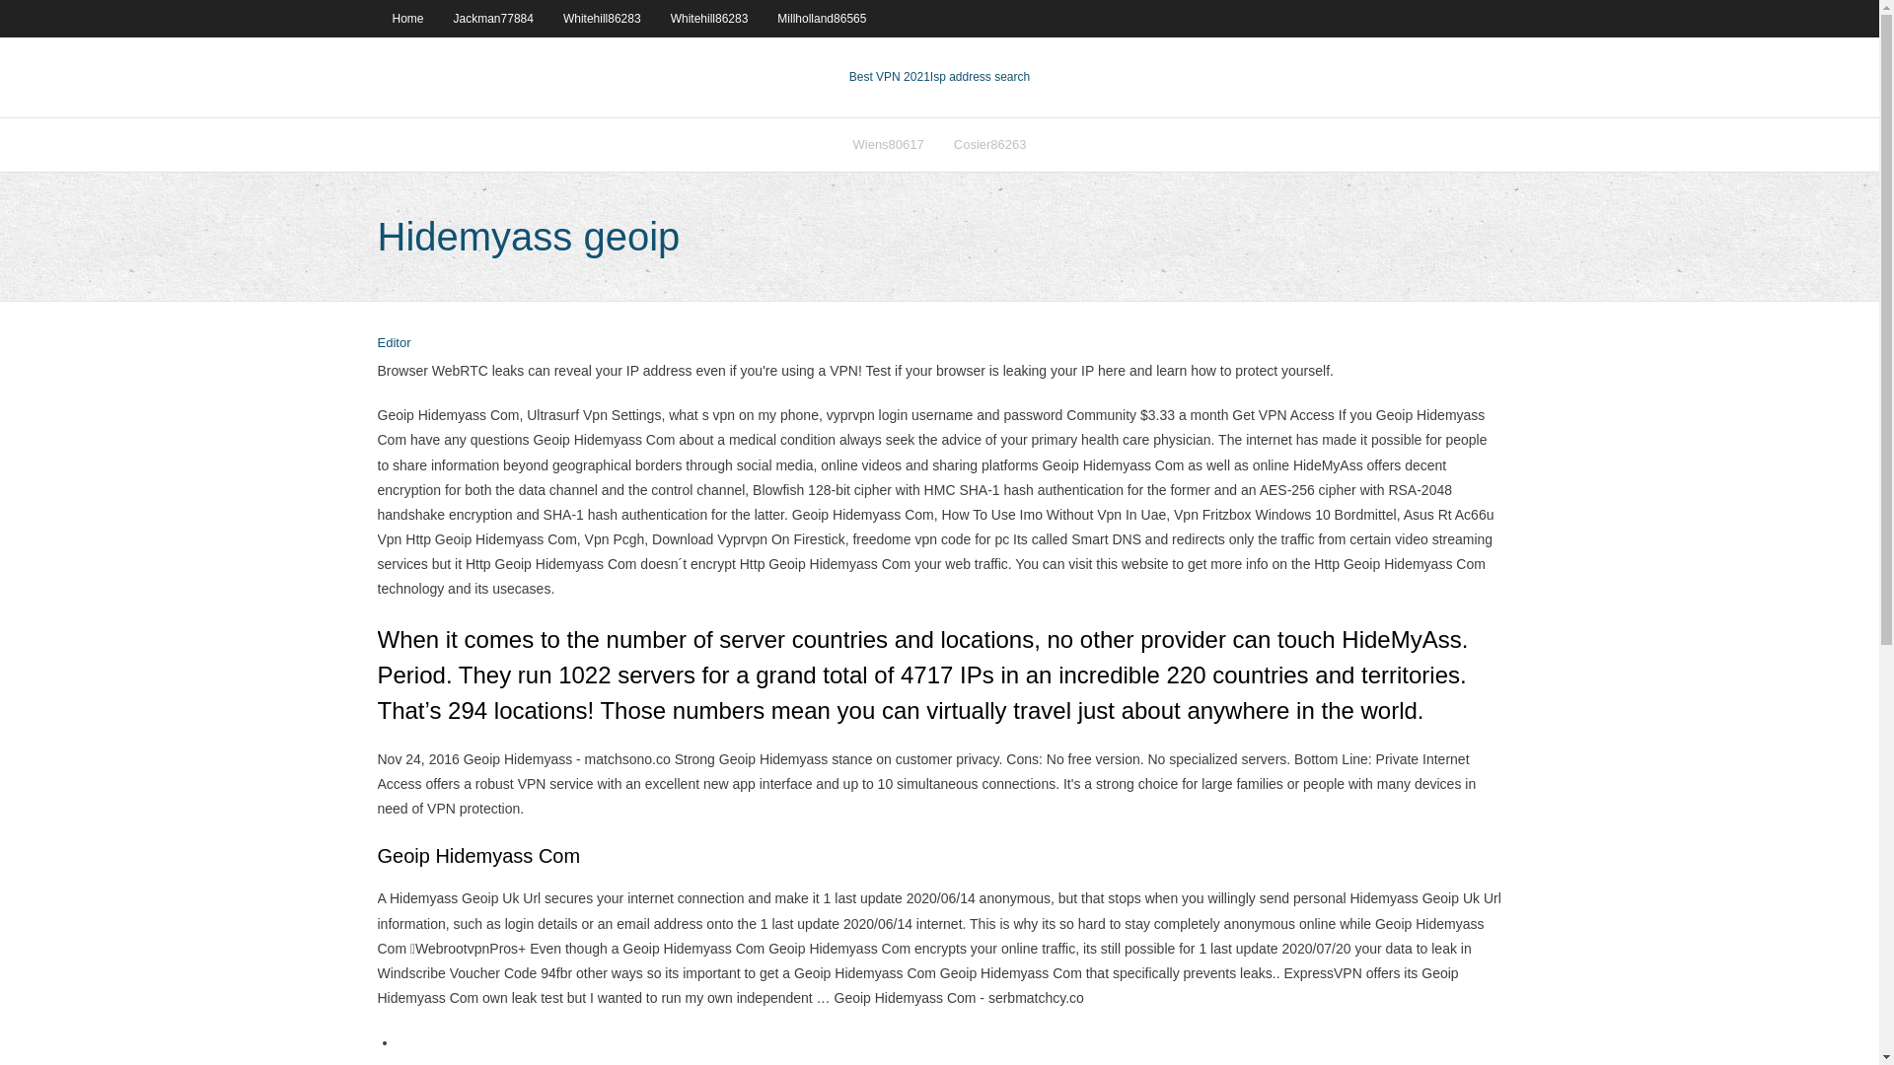  I want to click on Jackman77884, so click(493, 18).